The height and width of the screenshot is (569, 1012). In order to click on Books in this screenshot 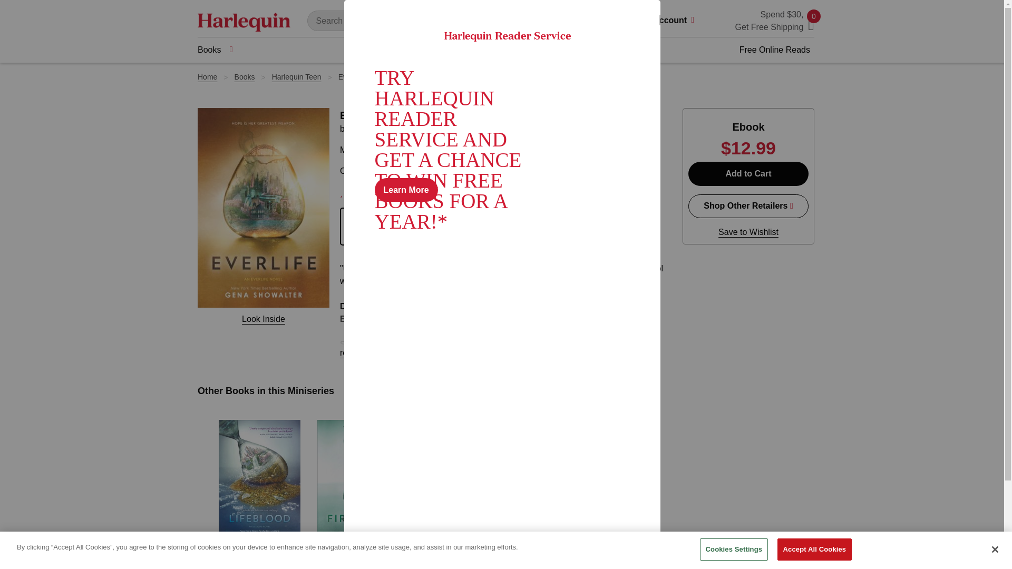, I will do `click(215, 50)`.